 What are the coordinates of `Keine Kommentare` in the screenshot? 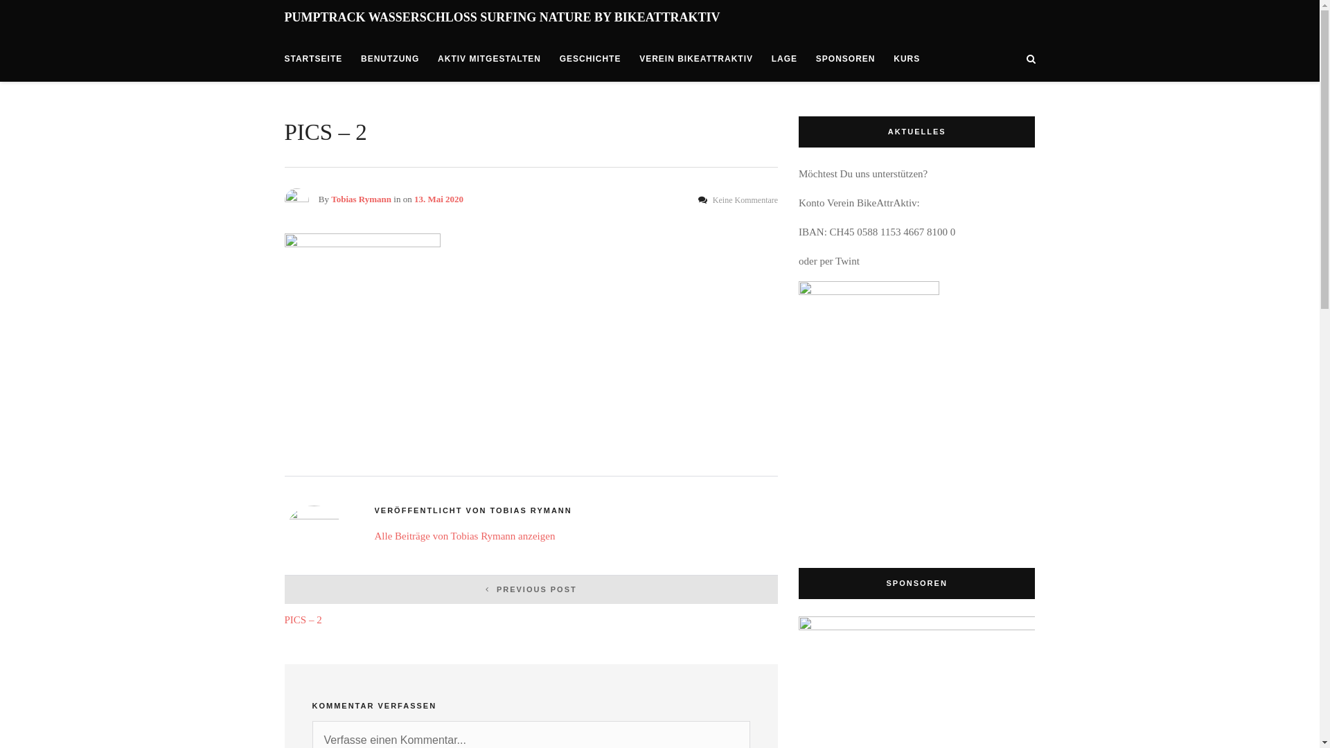 It's located at (738, 200).